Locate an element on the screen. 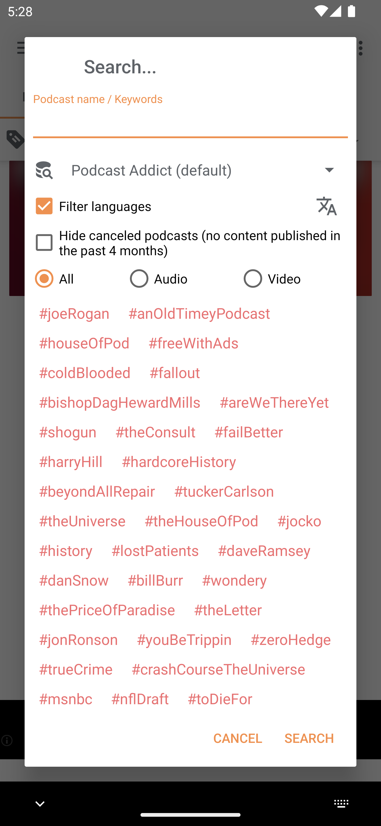 This screenshot has height=826, width=381. #freeWithAds is located at coordinates (193, 343).